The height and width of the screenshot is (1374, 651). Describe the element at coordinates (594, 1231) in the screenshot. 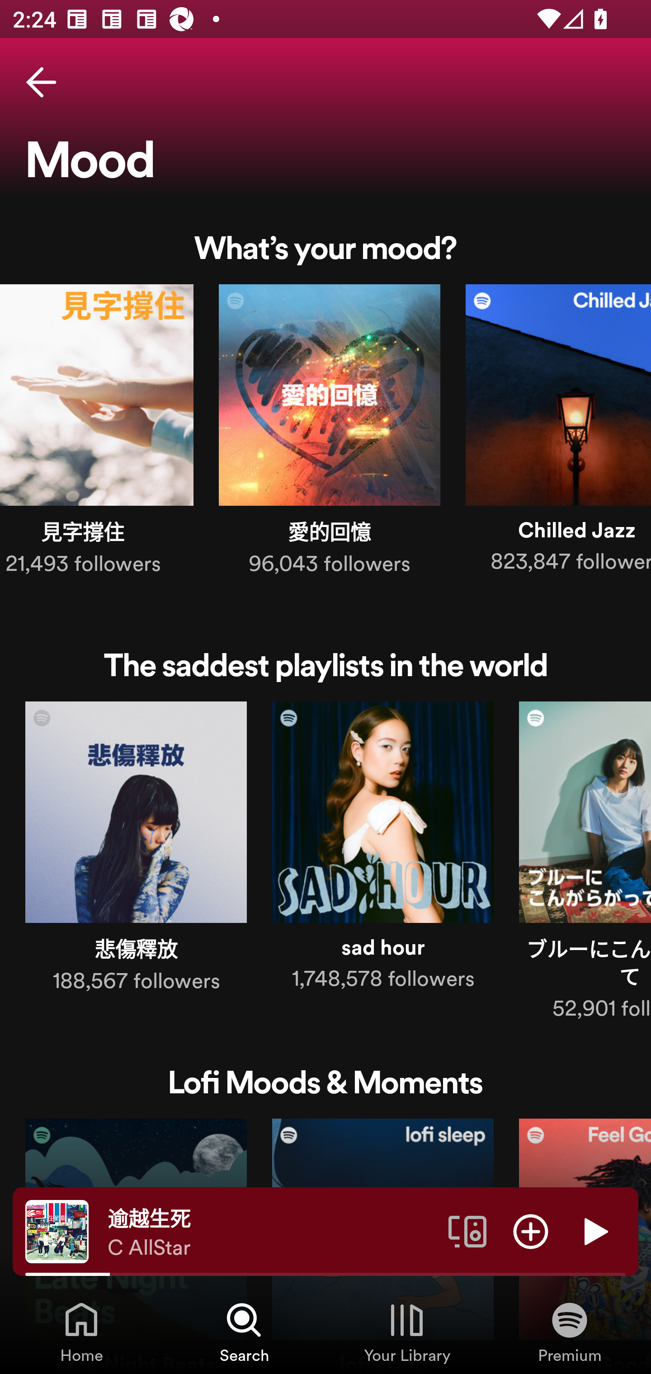

I see `Play` at that location.